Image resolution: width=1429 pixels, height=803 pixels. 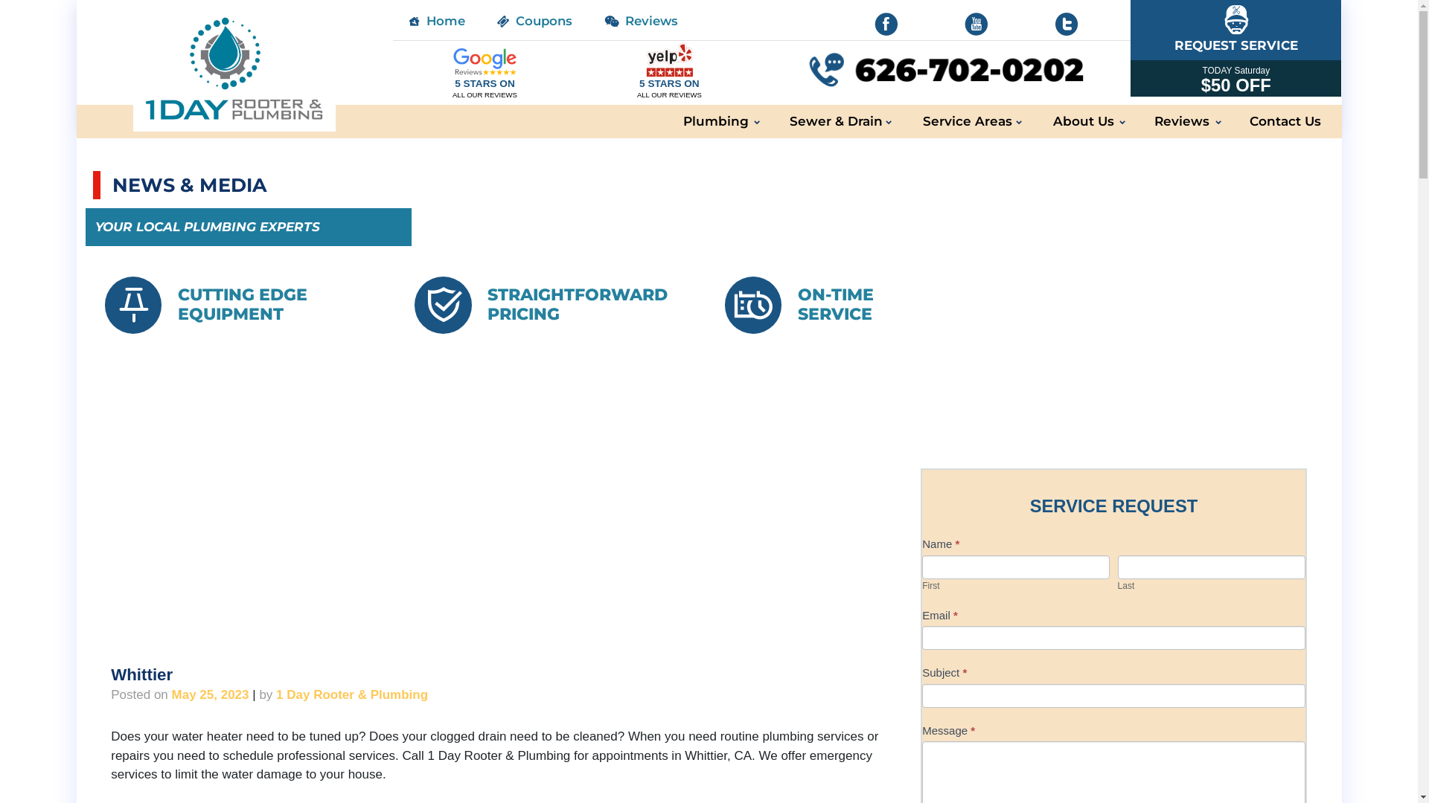 What do you see at coordinates (1235, 30) in the screenshot?
I see `REQUEST SERVICE` at bounding box center [1235, 30].